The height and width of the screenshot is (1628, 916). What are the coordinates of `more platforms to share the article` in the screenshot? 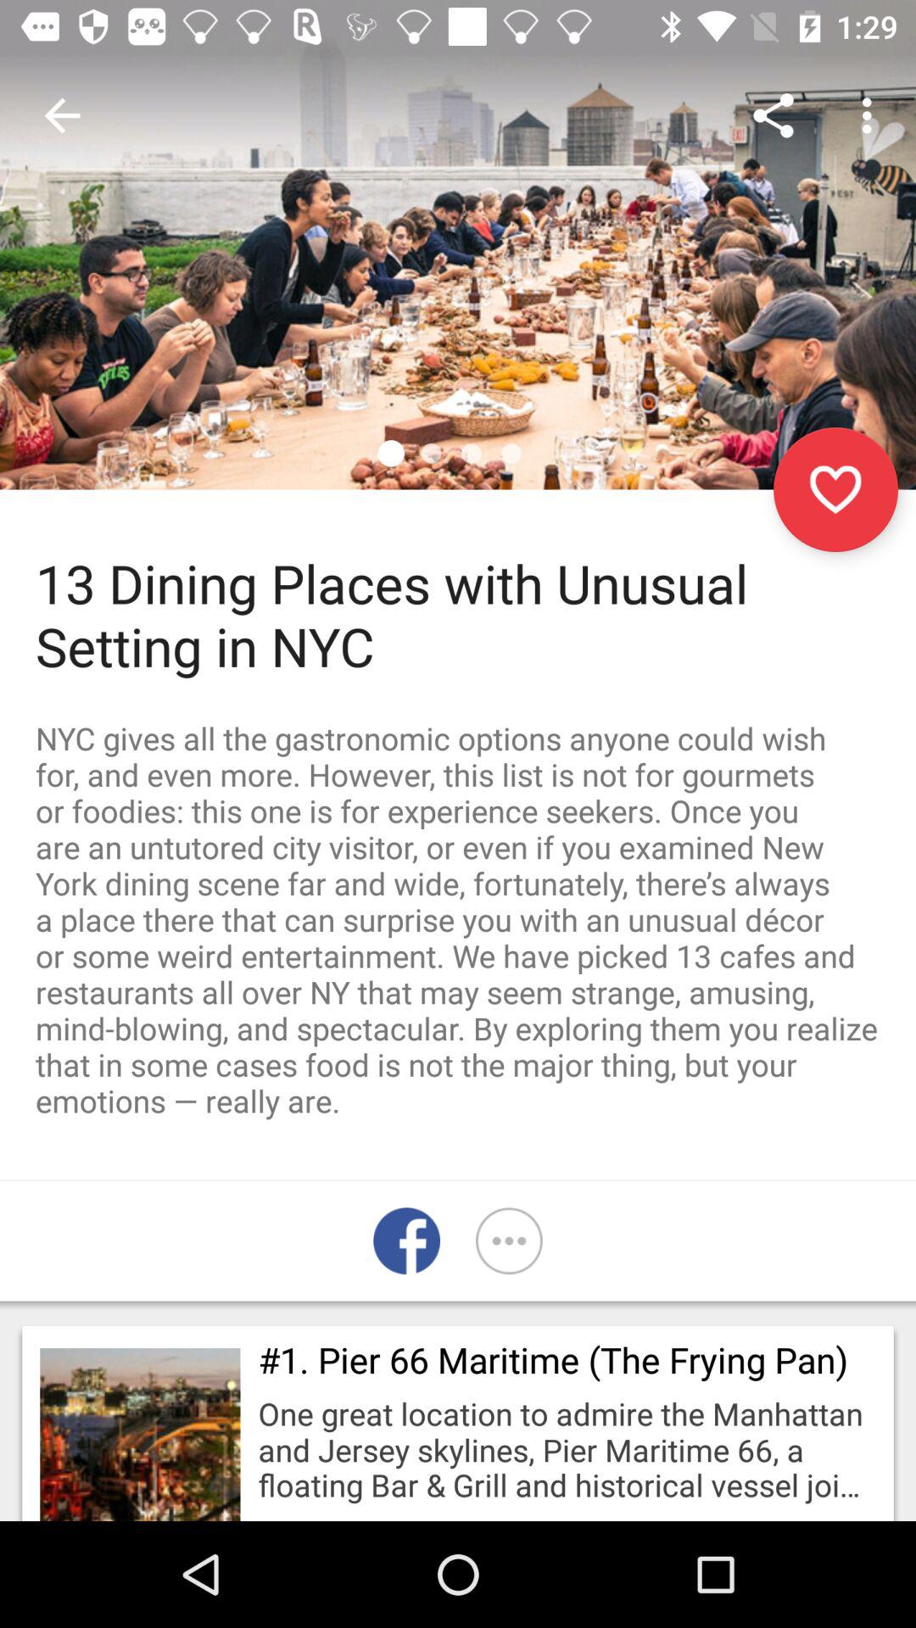 It's located at (509, 1241).